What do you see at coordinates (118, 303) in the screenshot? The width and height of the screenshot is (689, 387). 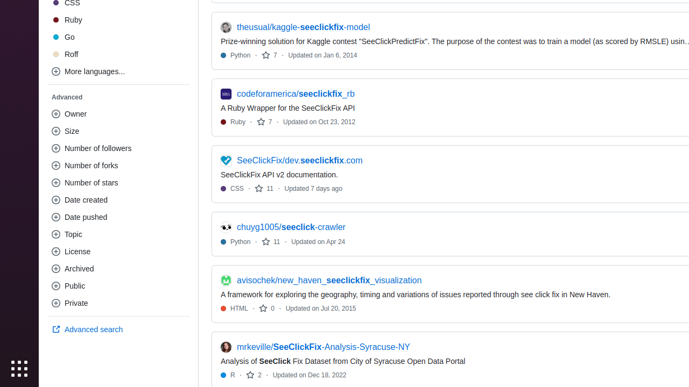 I see `‎Private‎` at bounding box center [118, 303].